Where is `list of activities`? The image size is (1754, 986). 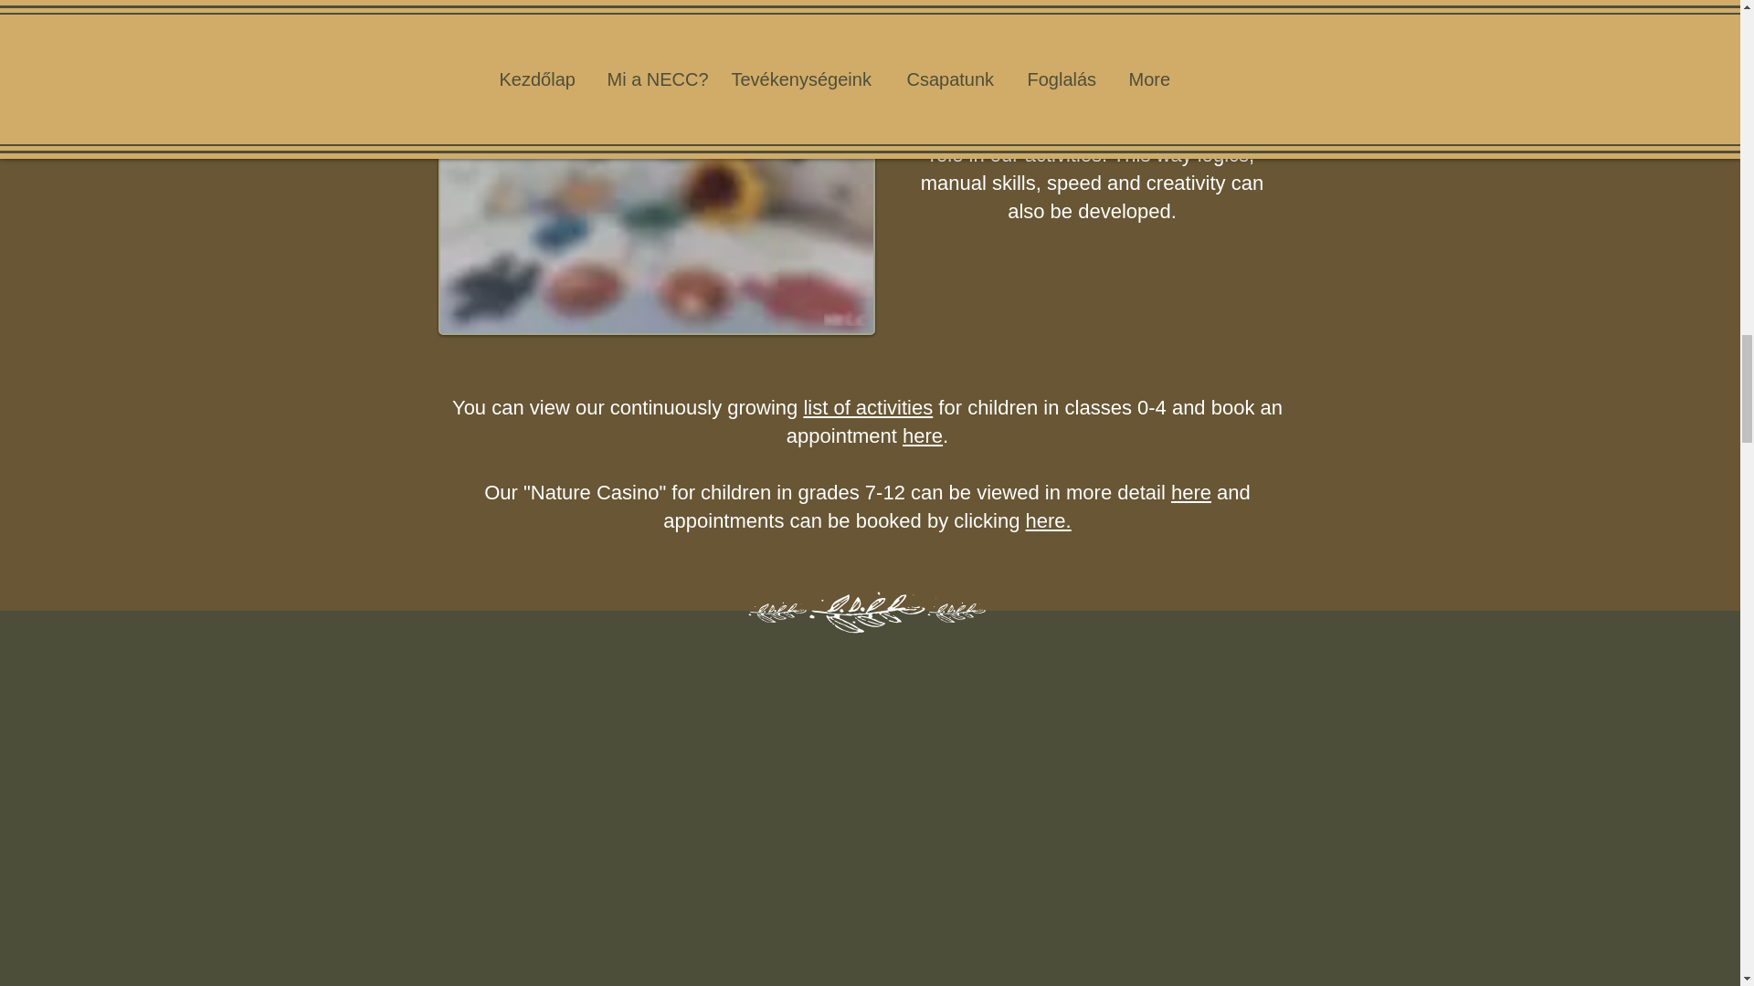 list of activities is located at coordinates (868, 407).